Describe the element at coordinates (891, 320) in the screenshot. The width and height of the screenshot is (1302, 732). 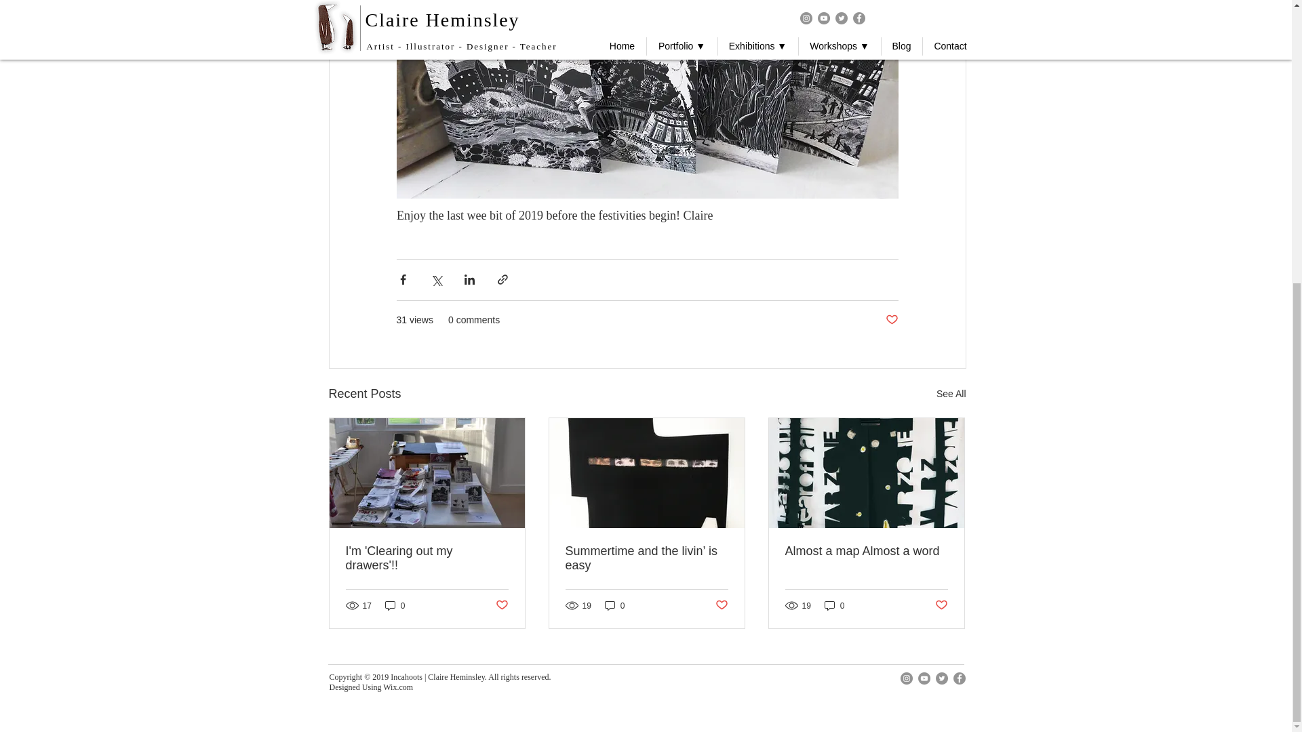
I see `Post not marked as liked` at that location.